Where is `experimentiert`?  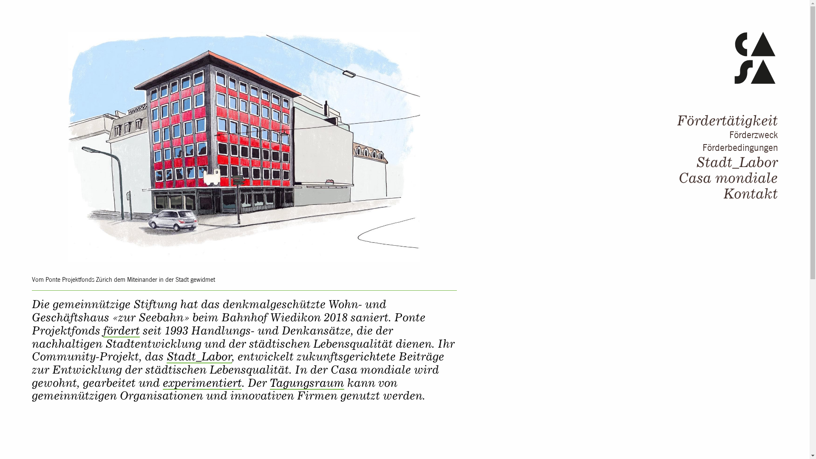
experimentiert is located at coordinates (202, 383).